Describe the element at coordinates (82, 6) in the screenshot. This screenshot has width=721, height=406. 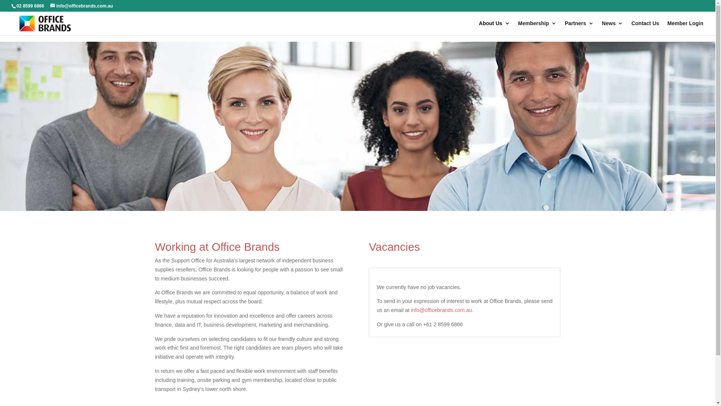
I see `info@officebrands.com.au` at that location.